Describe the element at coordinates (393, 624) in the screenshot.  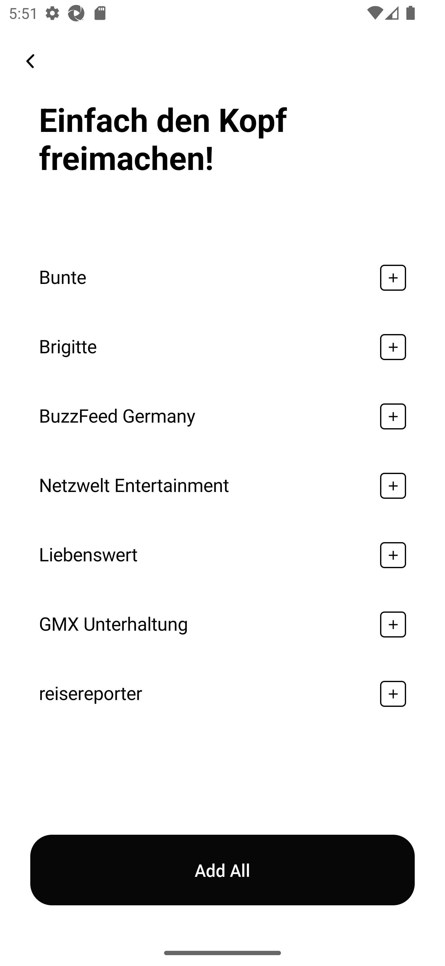
I see `Add To My Bundle` at that location.